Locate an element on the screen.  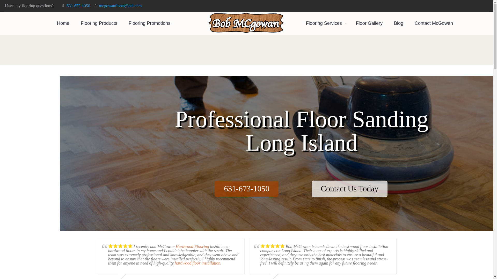
Flooring Services is located at coordinates (325, 23).